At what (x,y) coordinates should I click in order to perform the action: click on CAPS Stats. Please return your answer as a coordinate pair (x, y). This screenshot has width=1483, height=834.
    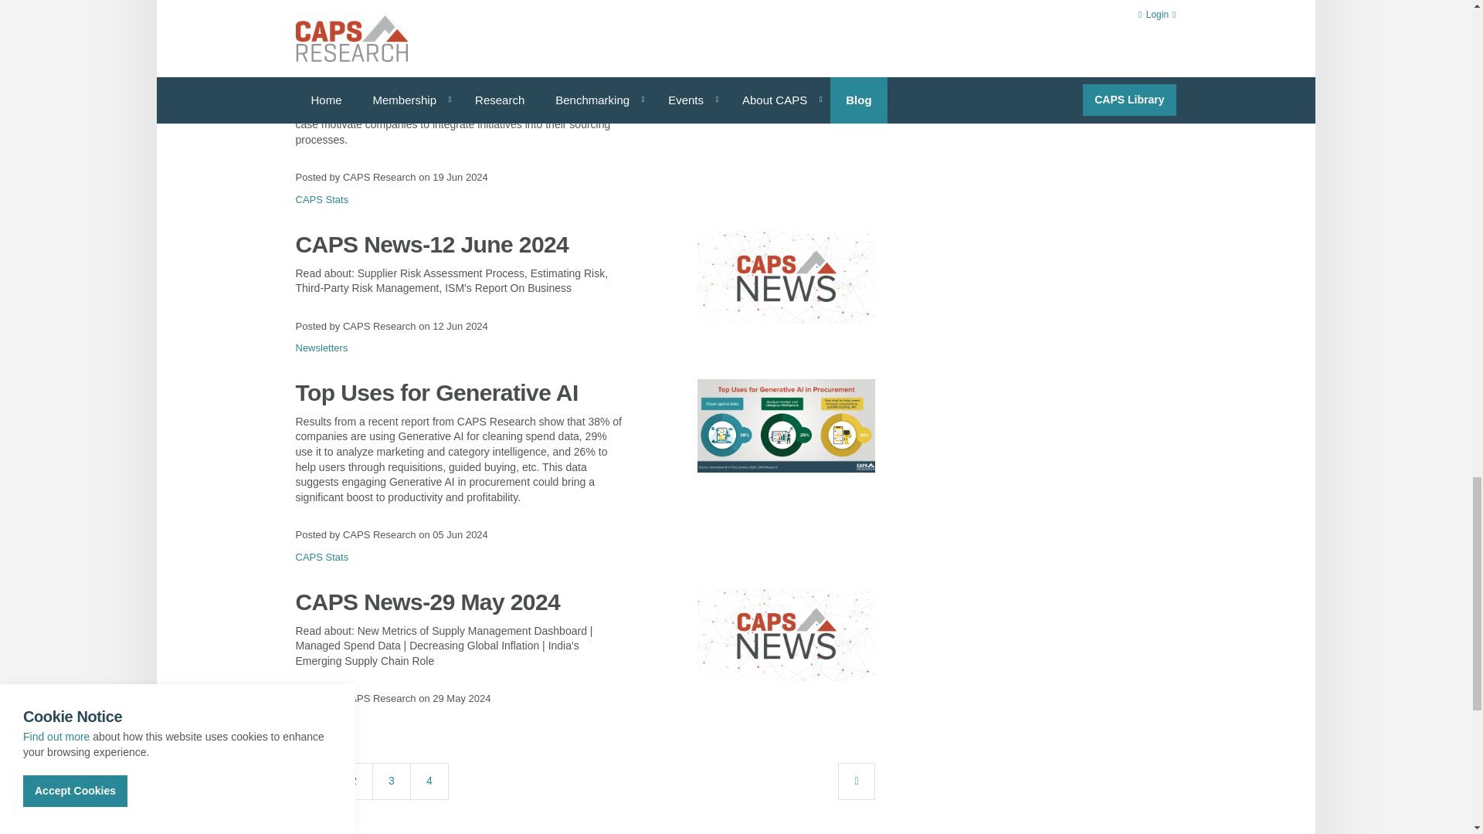
    Looking at the image, I should click on (321, 557).